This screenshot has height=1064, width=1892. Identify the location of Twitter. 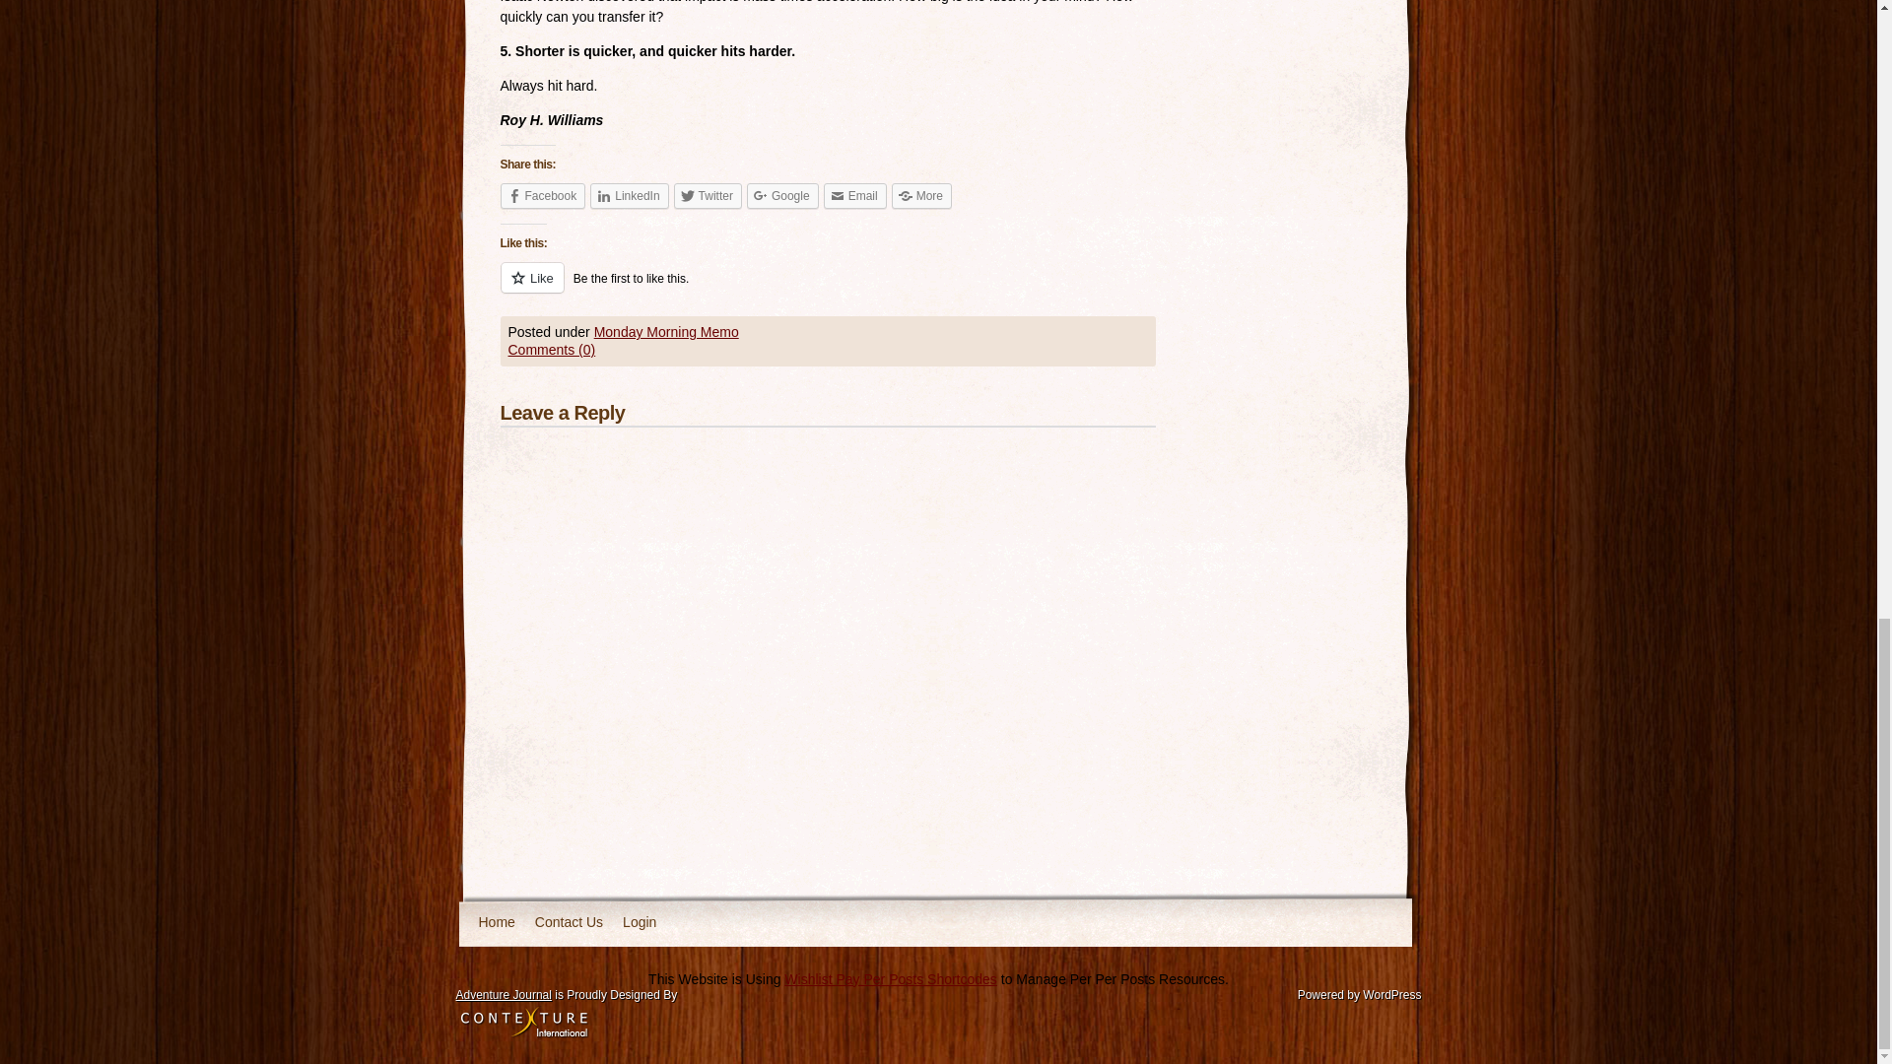
(708, 195).